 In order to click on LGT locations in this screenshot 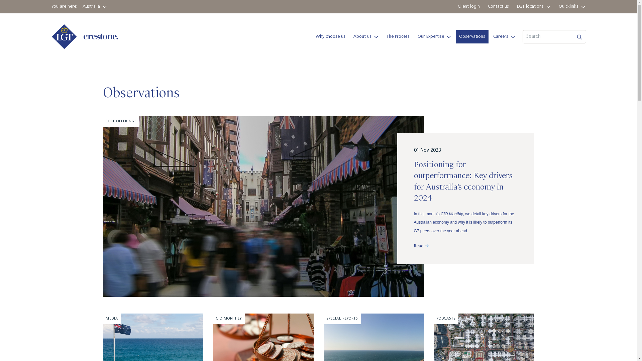, I will do `click(534, 7)`.